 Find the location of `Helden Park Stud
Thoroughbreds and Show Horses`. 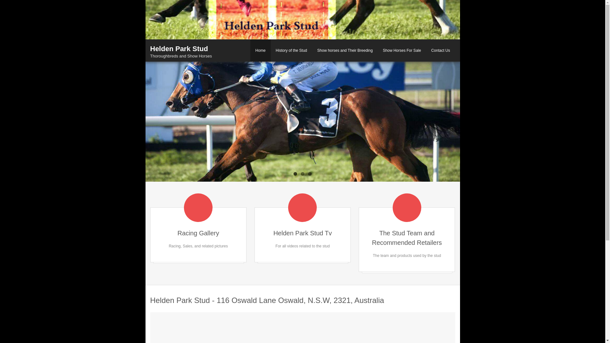

Helden Park Stud
Thoroughbreds and Show Horses is located at coordinates (181, 51).